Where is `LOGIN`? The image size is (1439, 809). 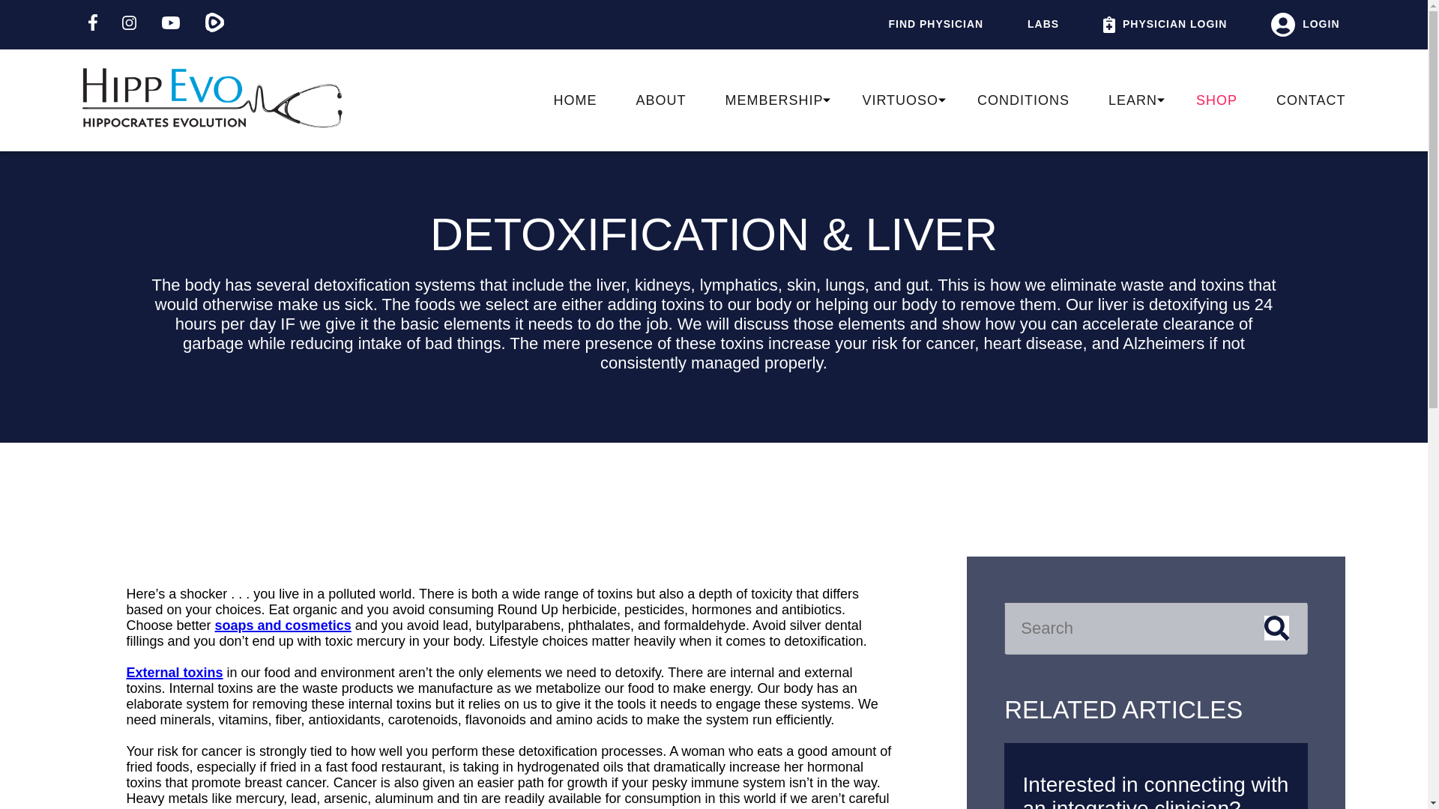
LOGIN is located at coordinates (1305, 23).